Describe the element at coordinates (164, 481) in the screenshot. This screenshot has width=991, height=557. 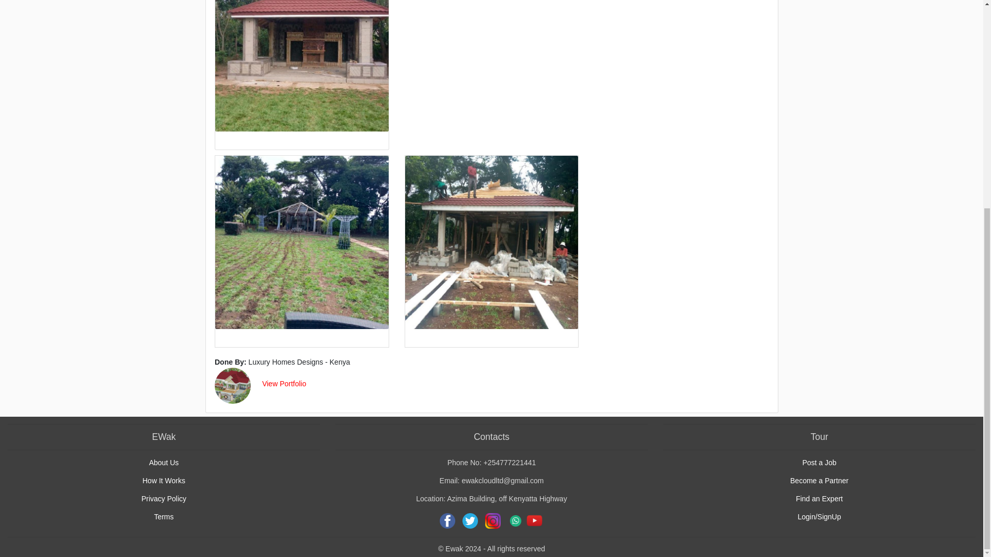
I see `How It Works` at that location.